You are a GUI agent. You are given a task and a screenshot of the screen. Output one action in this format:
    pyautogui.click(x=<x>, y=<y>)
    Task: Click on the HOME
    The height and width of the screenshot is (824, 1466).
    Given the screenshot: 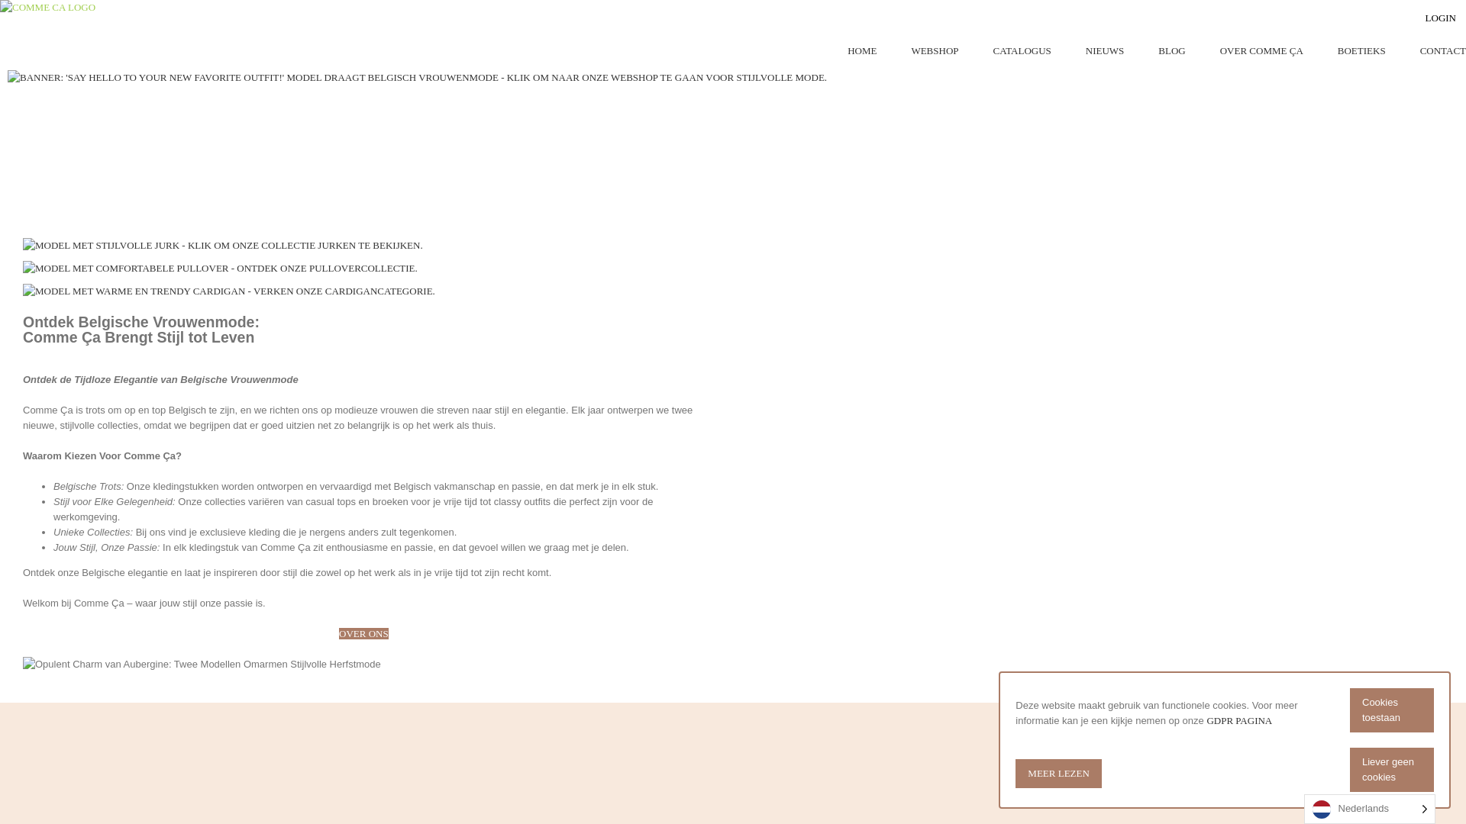 What is the action you would take?
    pyautogui.click(x=862, y=51)
    